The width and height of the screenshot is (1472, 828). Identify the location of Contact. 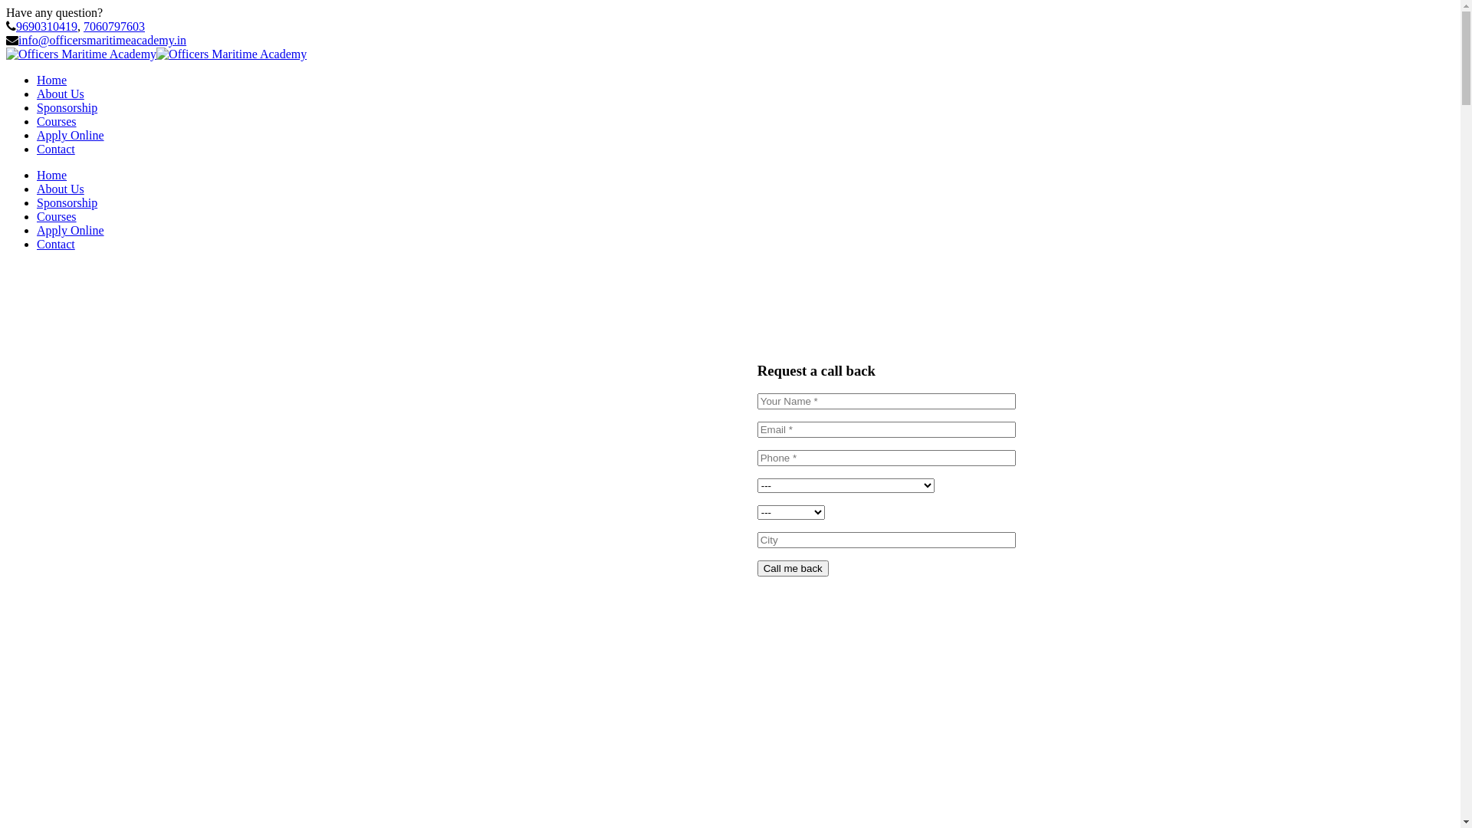
(56, 244).